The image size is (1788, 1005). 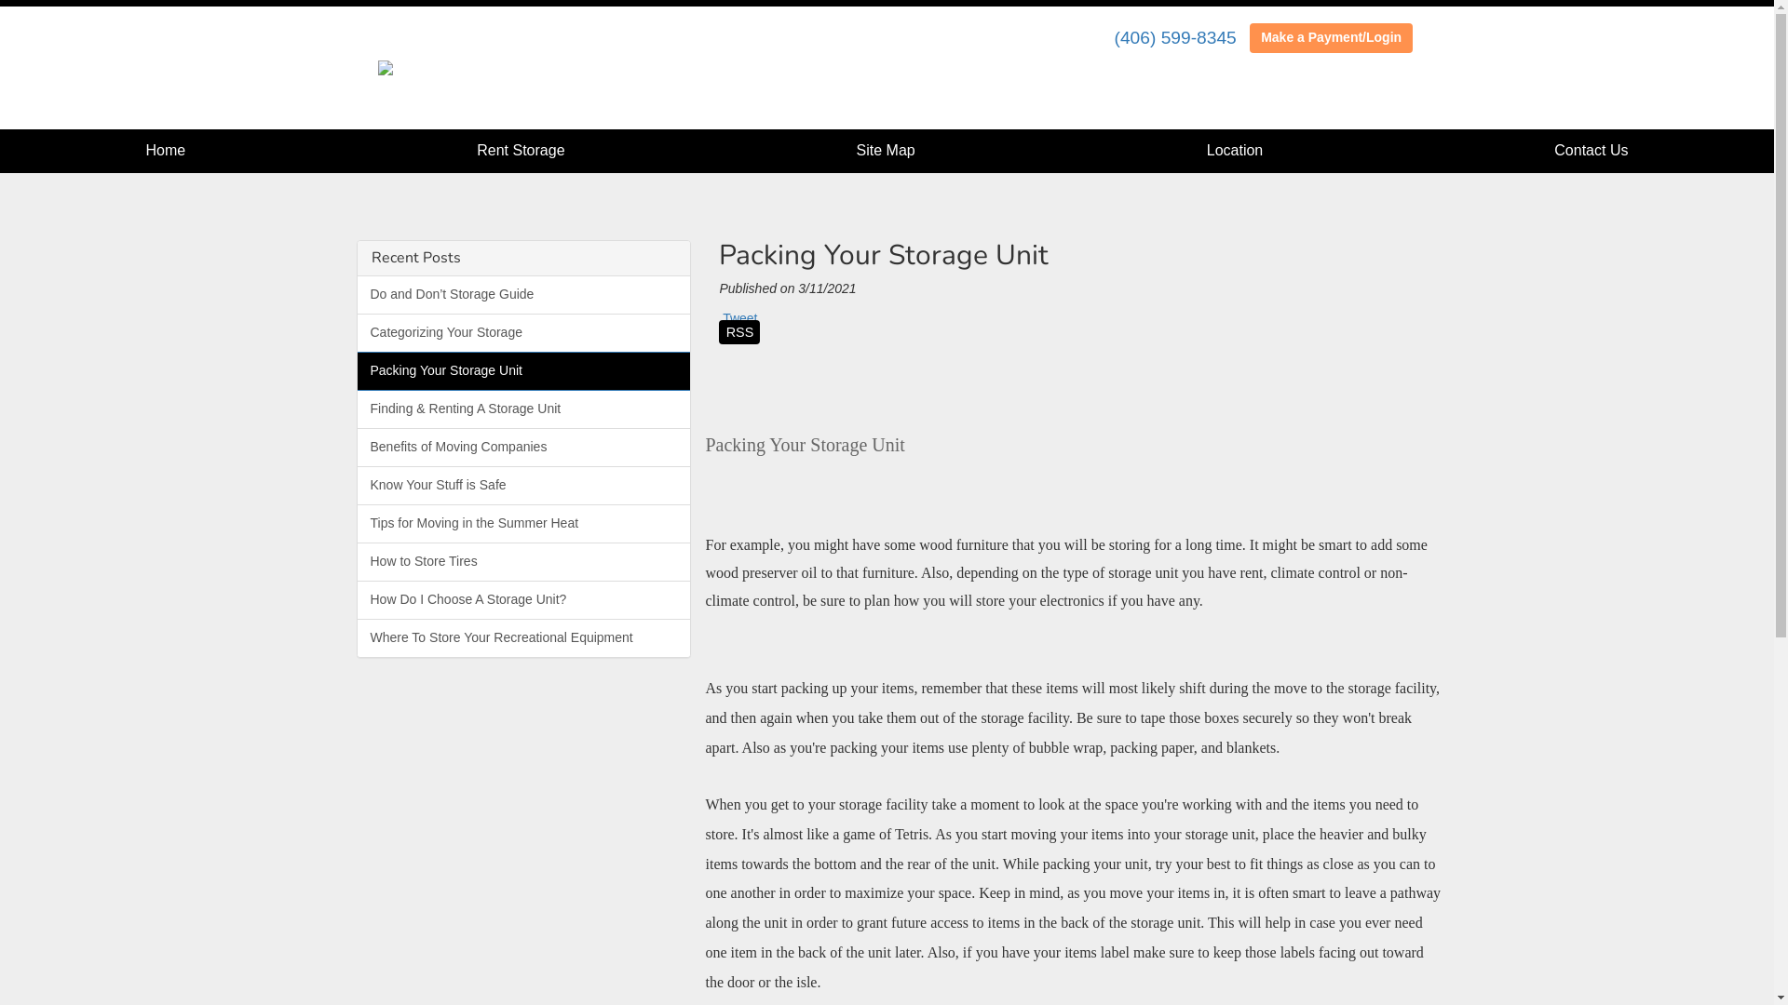 I want to click on Location, so click(x=1235, y=151).